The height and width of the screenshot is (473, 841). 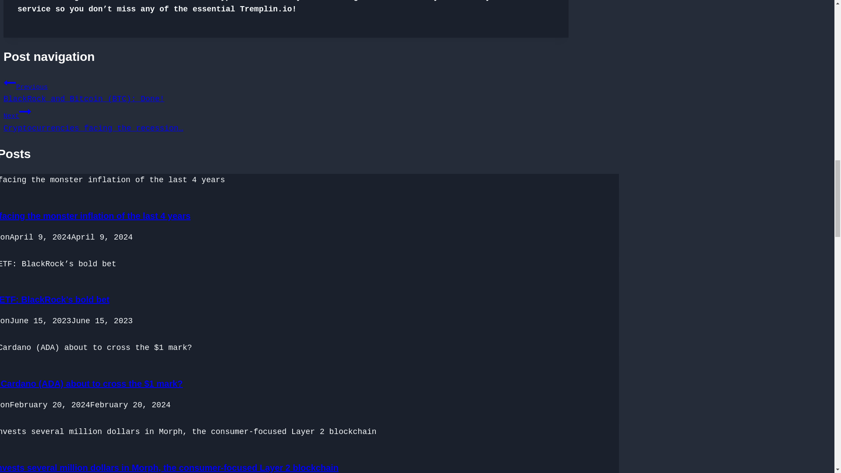 What do you see at coordinates (95, 215) in the screenshot?
I see `Bitcoin facing the monster inflation of the last 4 years` at bounding box center [95, 215].